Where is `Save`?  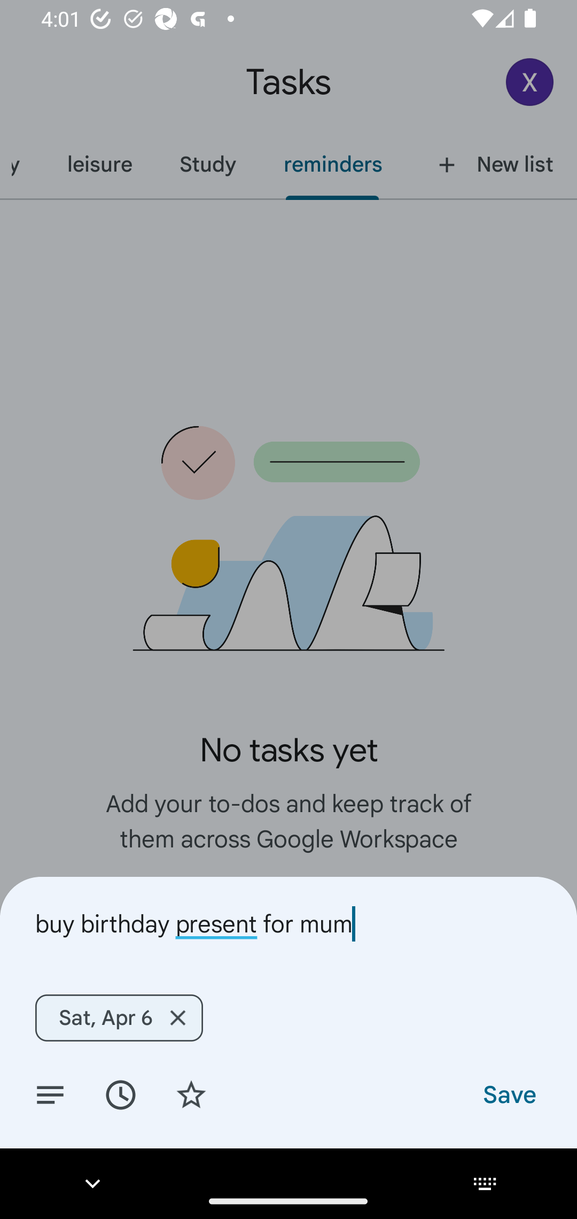 Save is located at coordinates (509, 1094).